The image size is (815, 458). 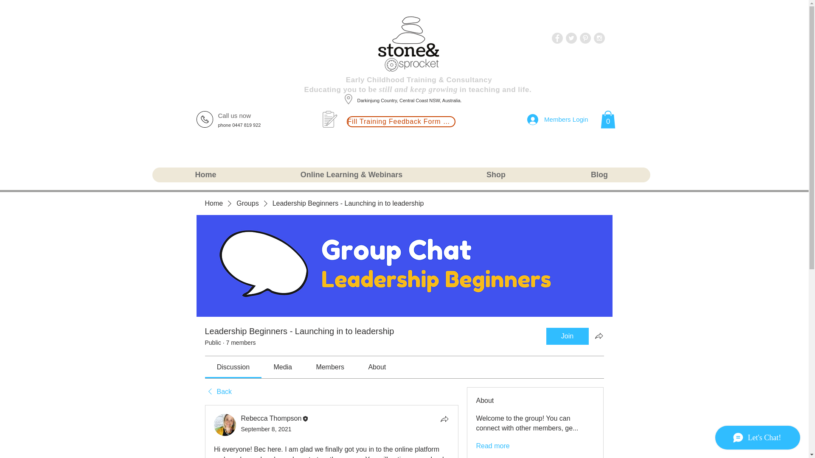 What do you see at coordinates (225, 425) in the screenshot?
I see `Rebecca Thompson` at bounding box center [225, 425].